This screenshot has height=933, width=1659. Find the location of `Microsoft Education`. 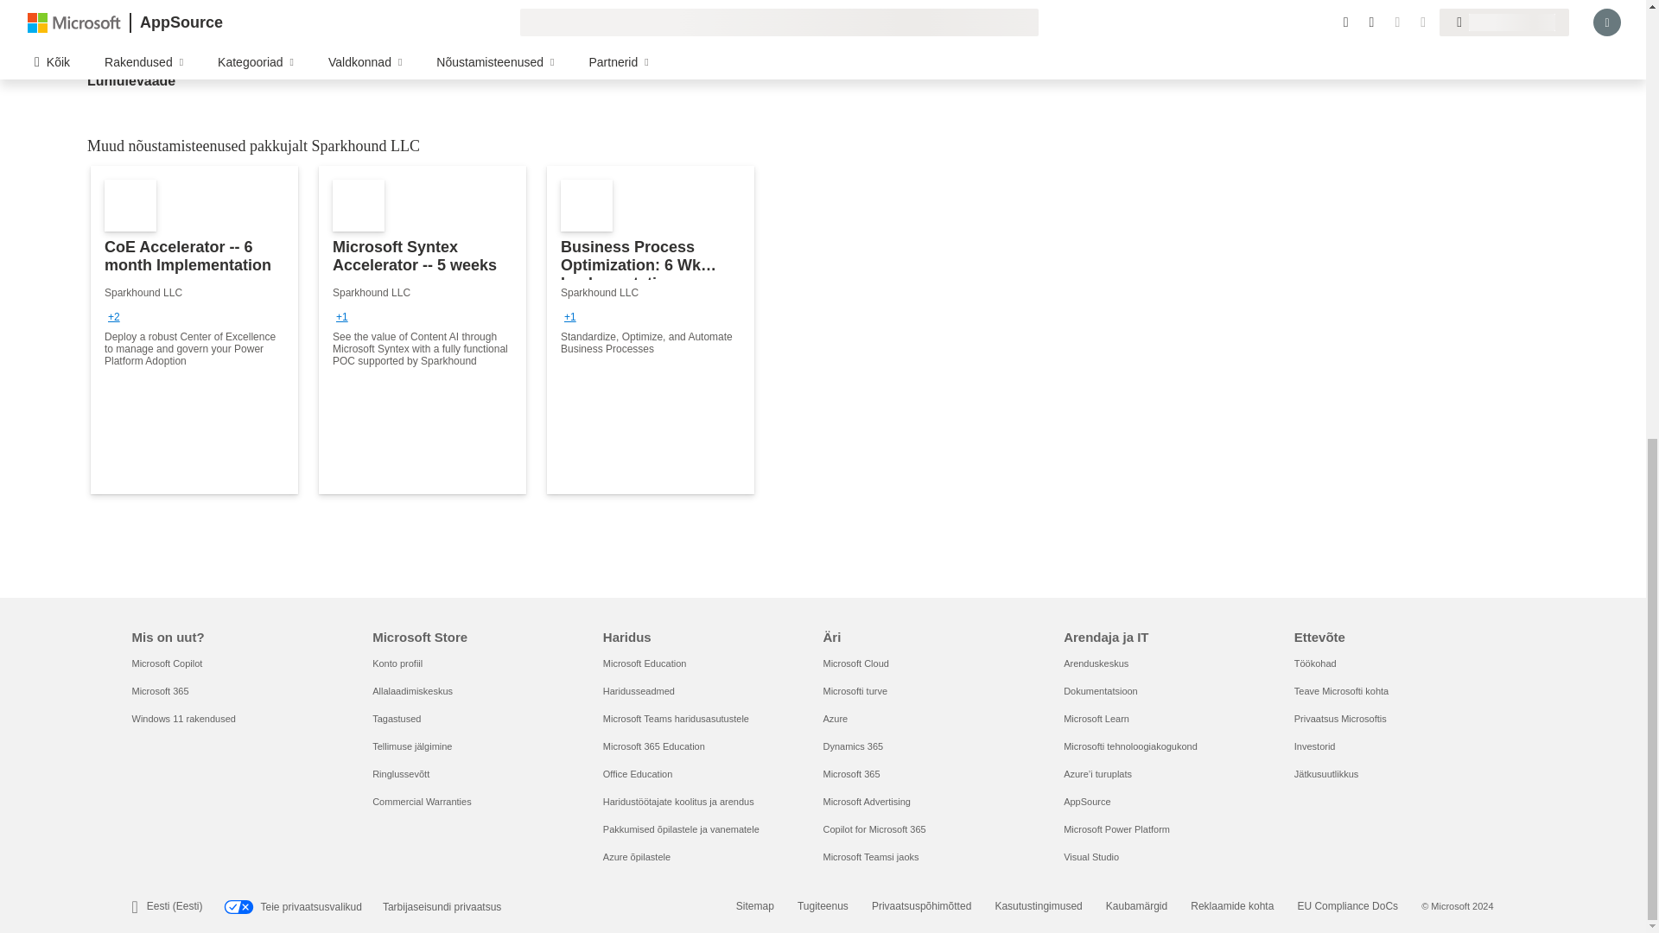

Microsoft Education is located at coordinates (645, 663).